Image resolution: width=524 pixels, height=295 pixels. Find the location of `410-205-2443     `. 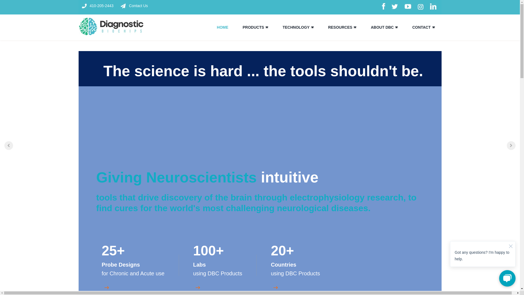

410-205-2443      is located at coordinates (100, 6).